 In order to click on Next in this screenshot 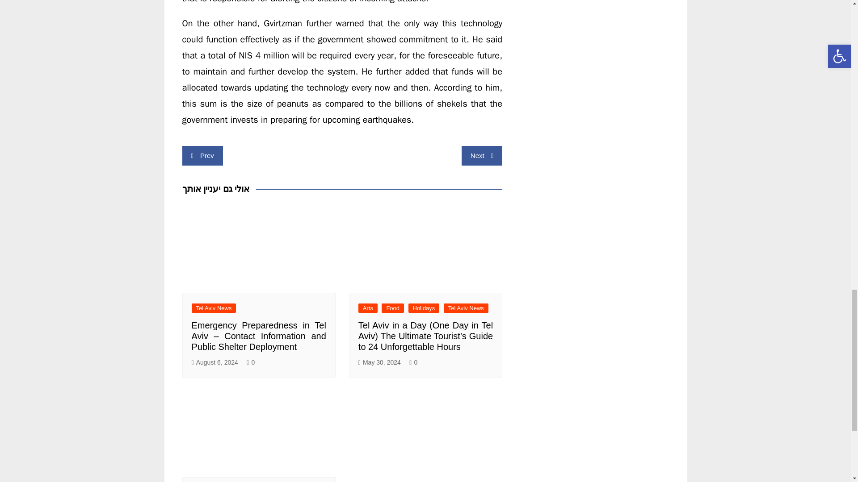, I will do `click(482, 156)`.